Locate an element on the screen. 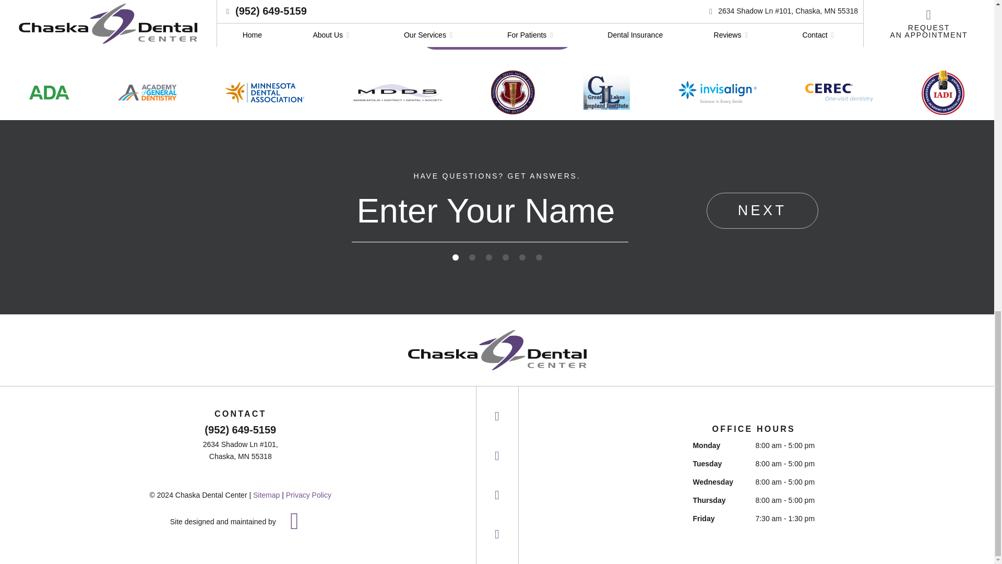 The image size is (1002, 564). Submit Request is located at coordinates (497, 33).